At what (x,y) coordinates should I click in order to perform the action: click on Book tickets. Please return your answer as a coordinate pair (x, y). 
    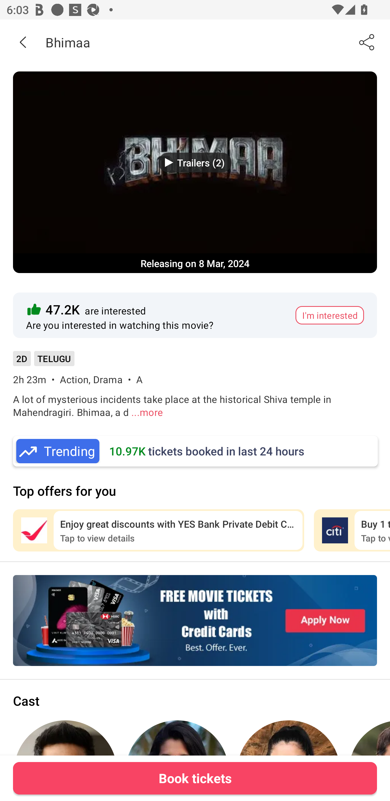
    Looking at the image, I should click on (195, 778).